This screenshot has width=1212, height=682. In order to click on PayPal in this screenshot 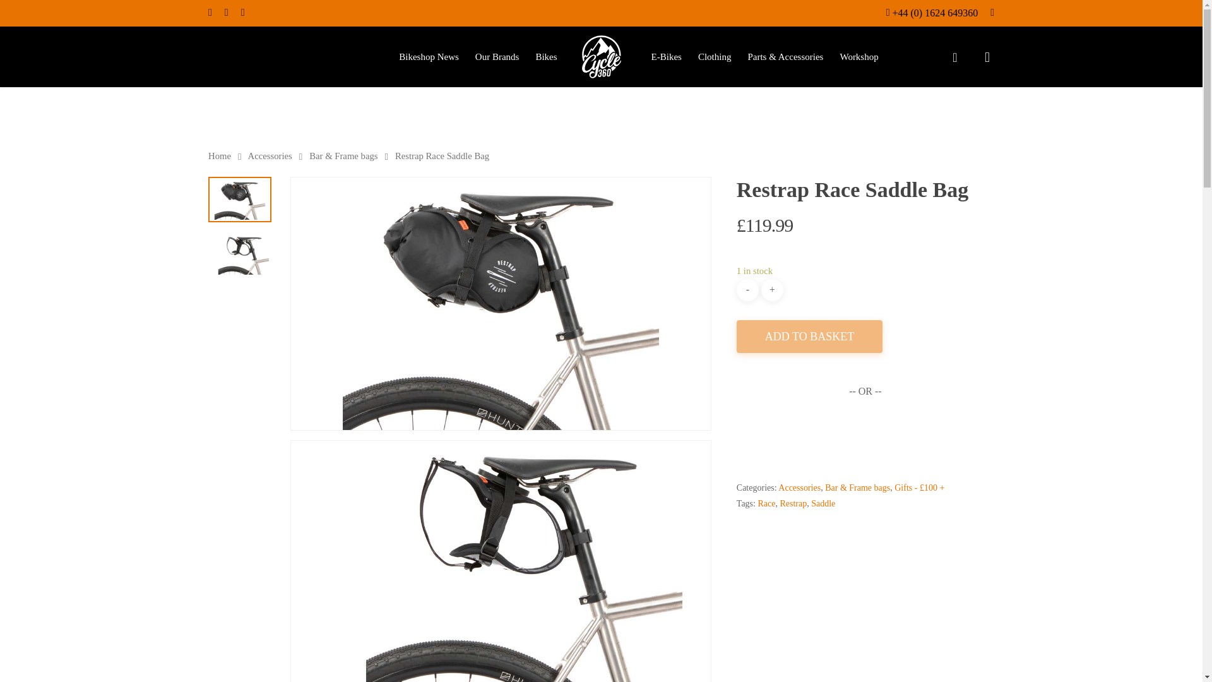, I will do `click(865, 433)`.